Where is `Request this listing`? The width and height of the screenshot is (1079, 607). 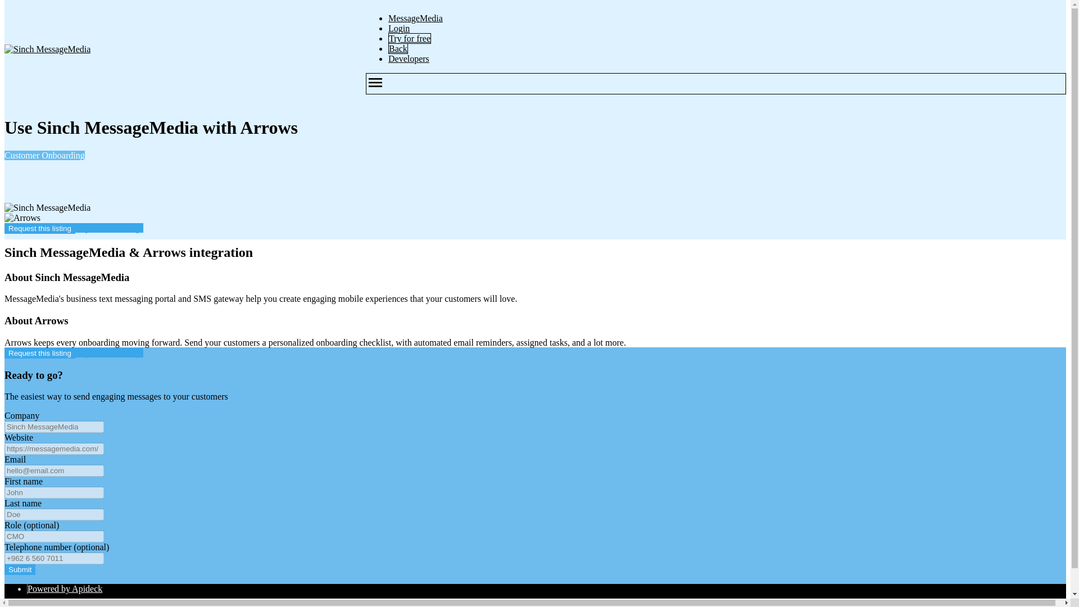 Request this listing is located at coordinates (39, 228).